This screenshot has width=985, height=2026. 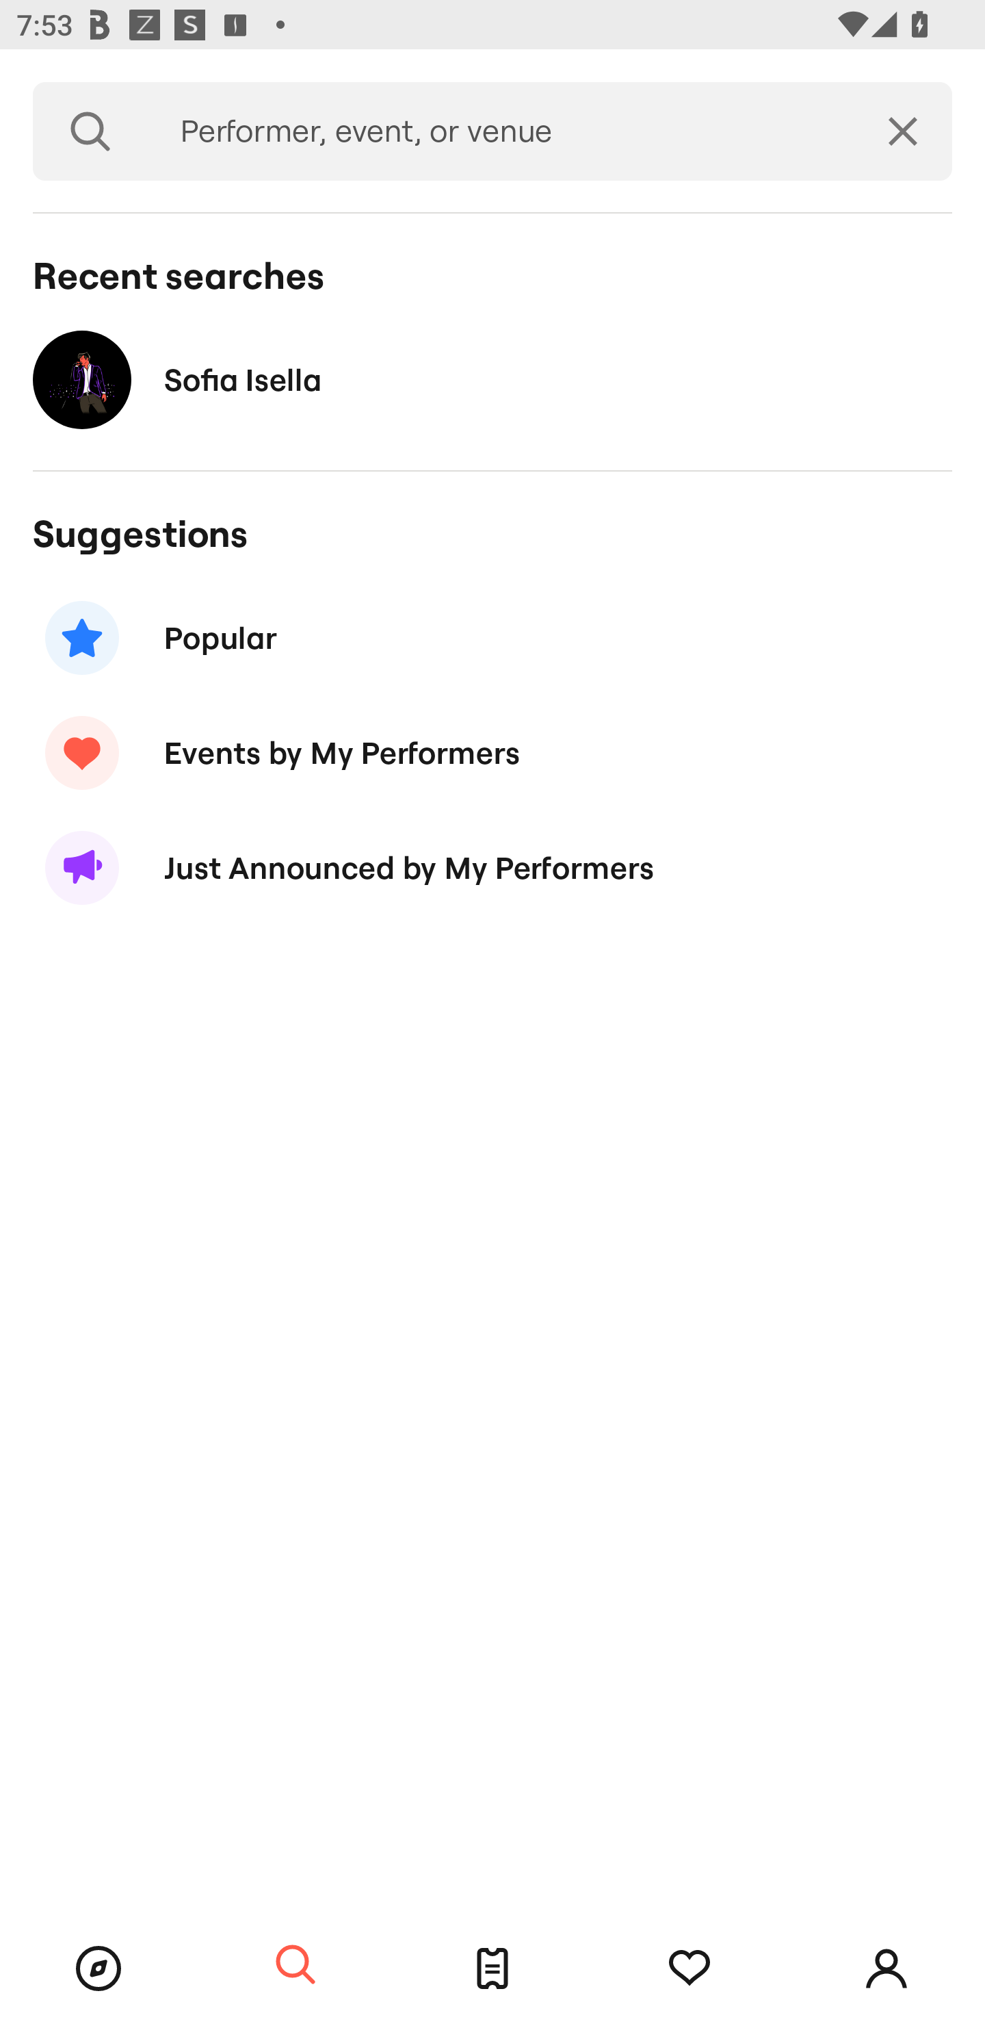 What do you see at coordinates (492, 753) in the screenshot?
I see `Events by My Performers` at bounding box center [492, 753].